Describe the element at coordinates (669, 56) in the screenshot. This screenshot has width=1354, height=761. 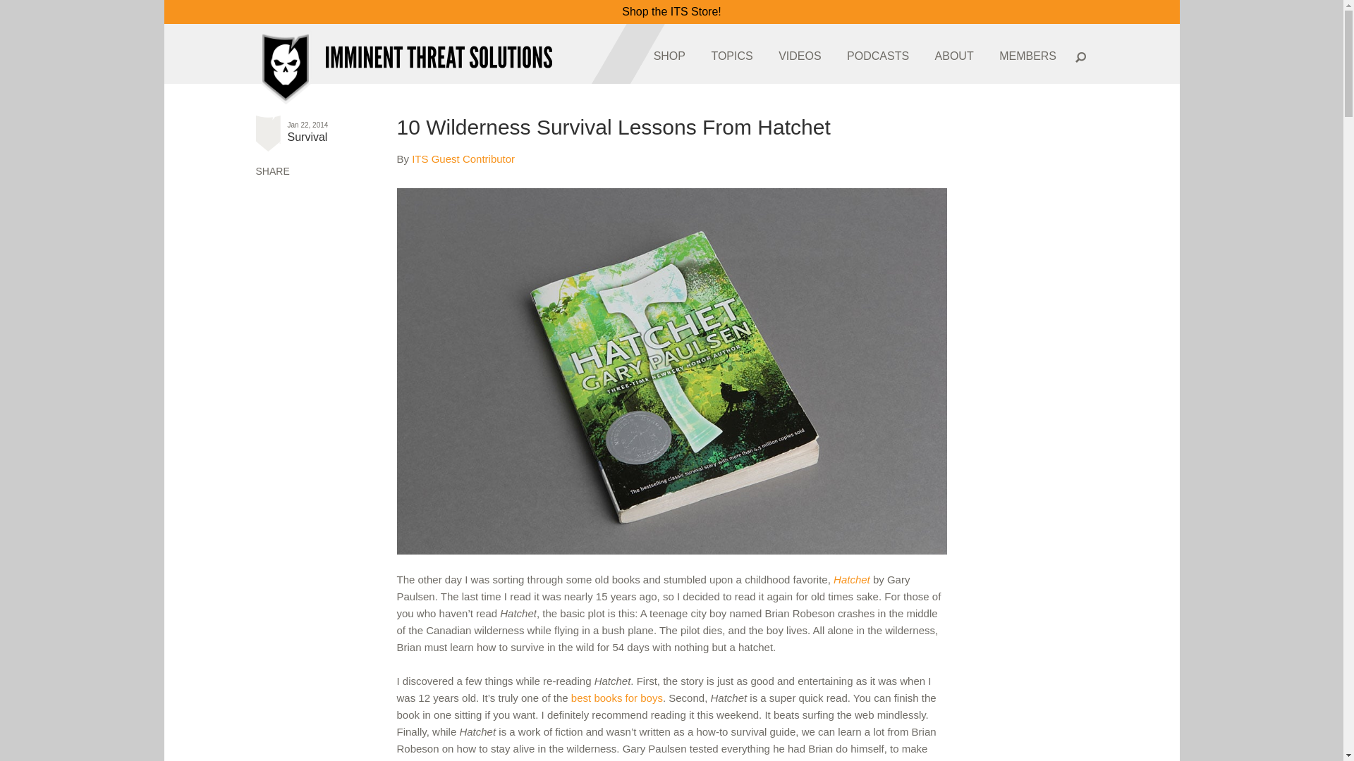
I see `SHOP` at that location.